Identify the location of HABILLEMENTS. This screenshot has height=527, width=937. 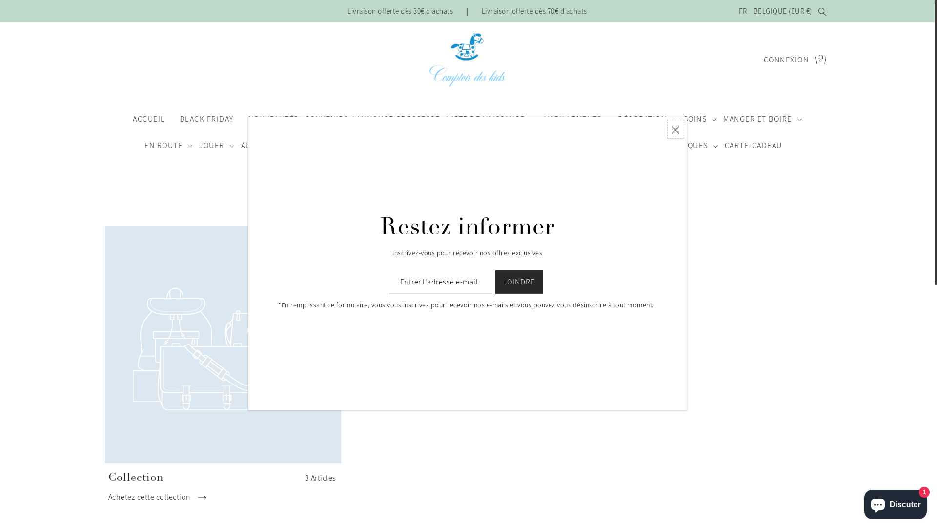
(578, 119).